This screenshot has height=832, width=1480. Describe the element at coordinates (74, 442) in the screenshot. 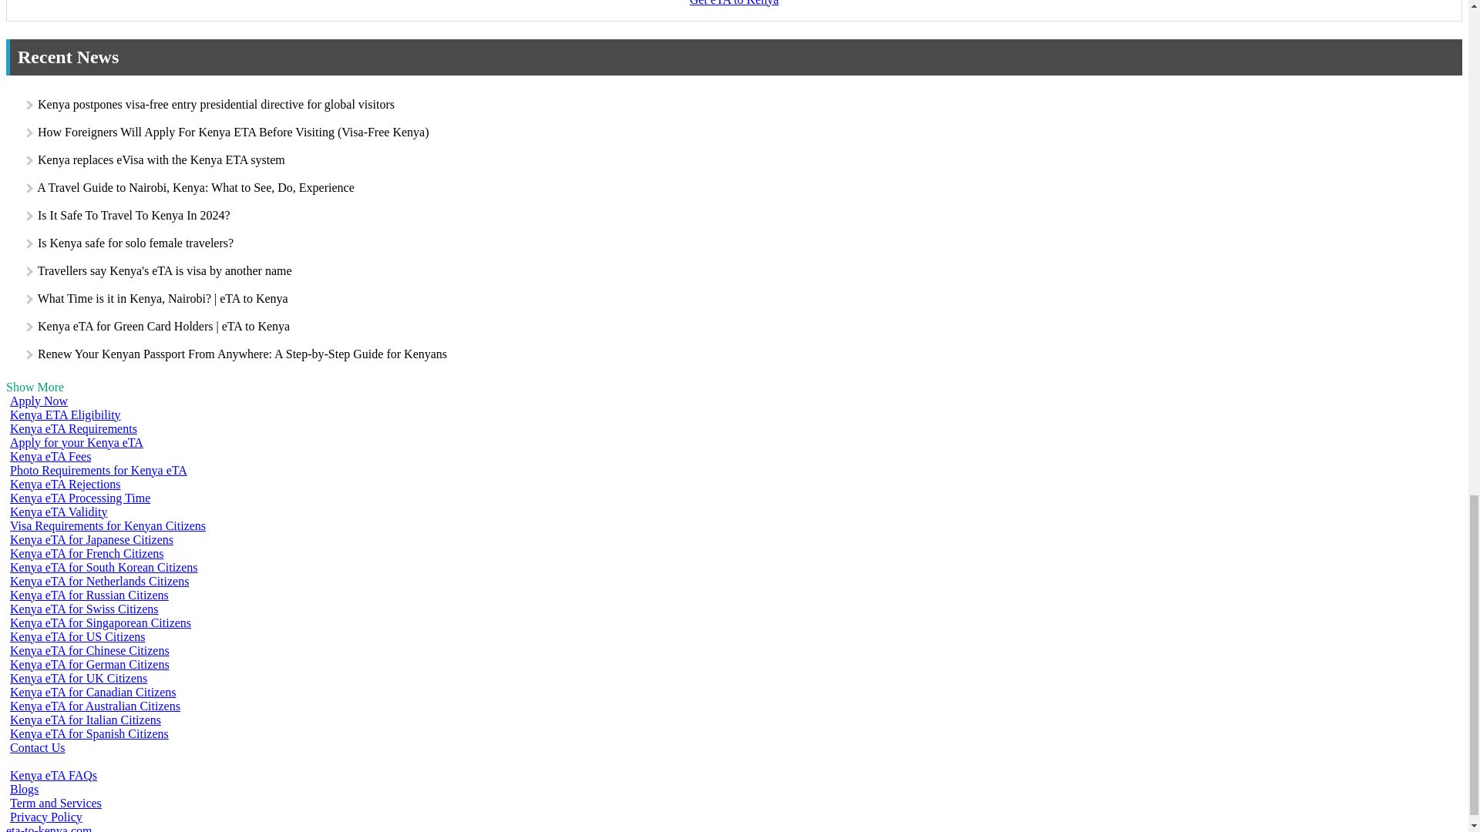

I see `Apply for your Kenya eTA` at that location.